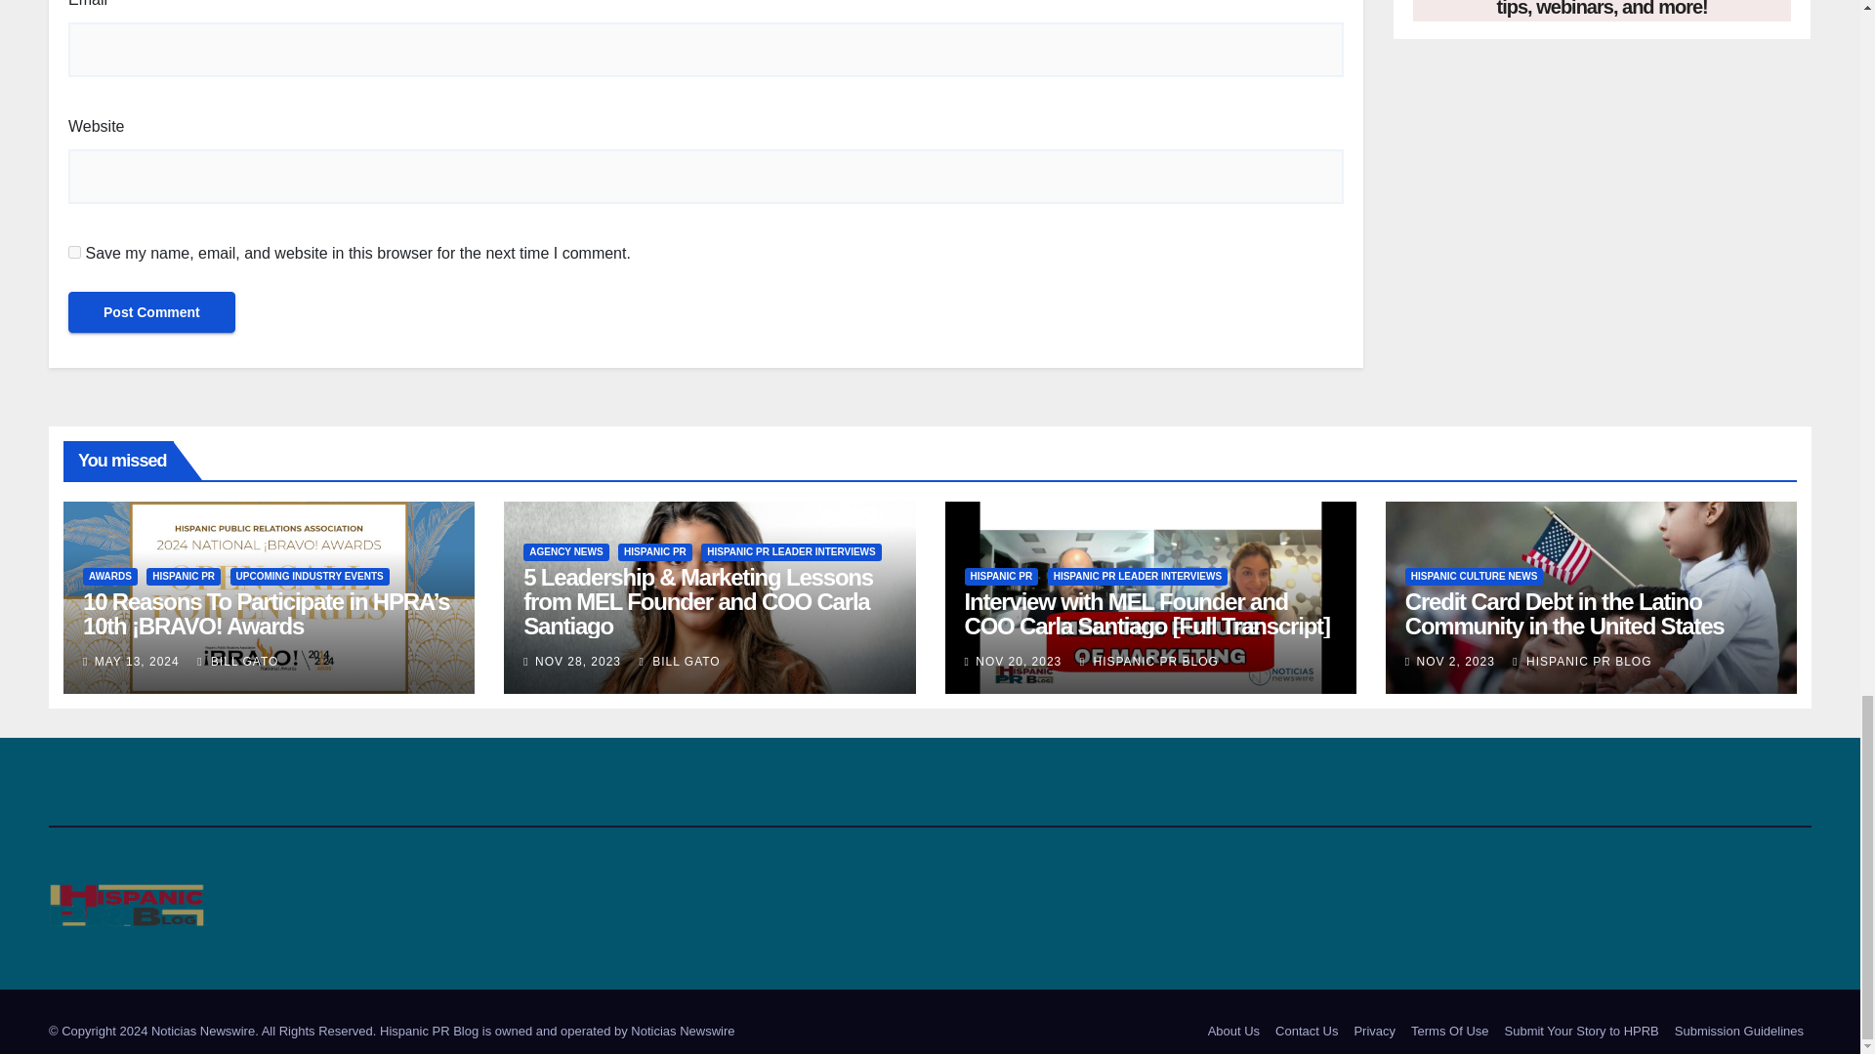 This screenshot has height=1054, width=1875. Describe the element at coordinates (151, 312) in the screenshot. I see `Post Comment` at that location.